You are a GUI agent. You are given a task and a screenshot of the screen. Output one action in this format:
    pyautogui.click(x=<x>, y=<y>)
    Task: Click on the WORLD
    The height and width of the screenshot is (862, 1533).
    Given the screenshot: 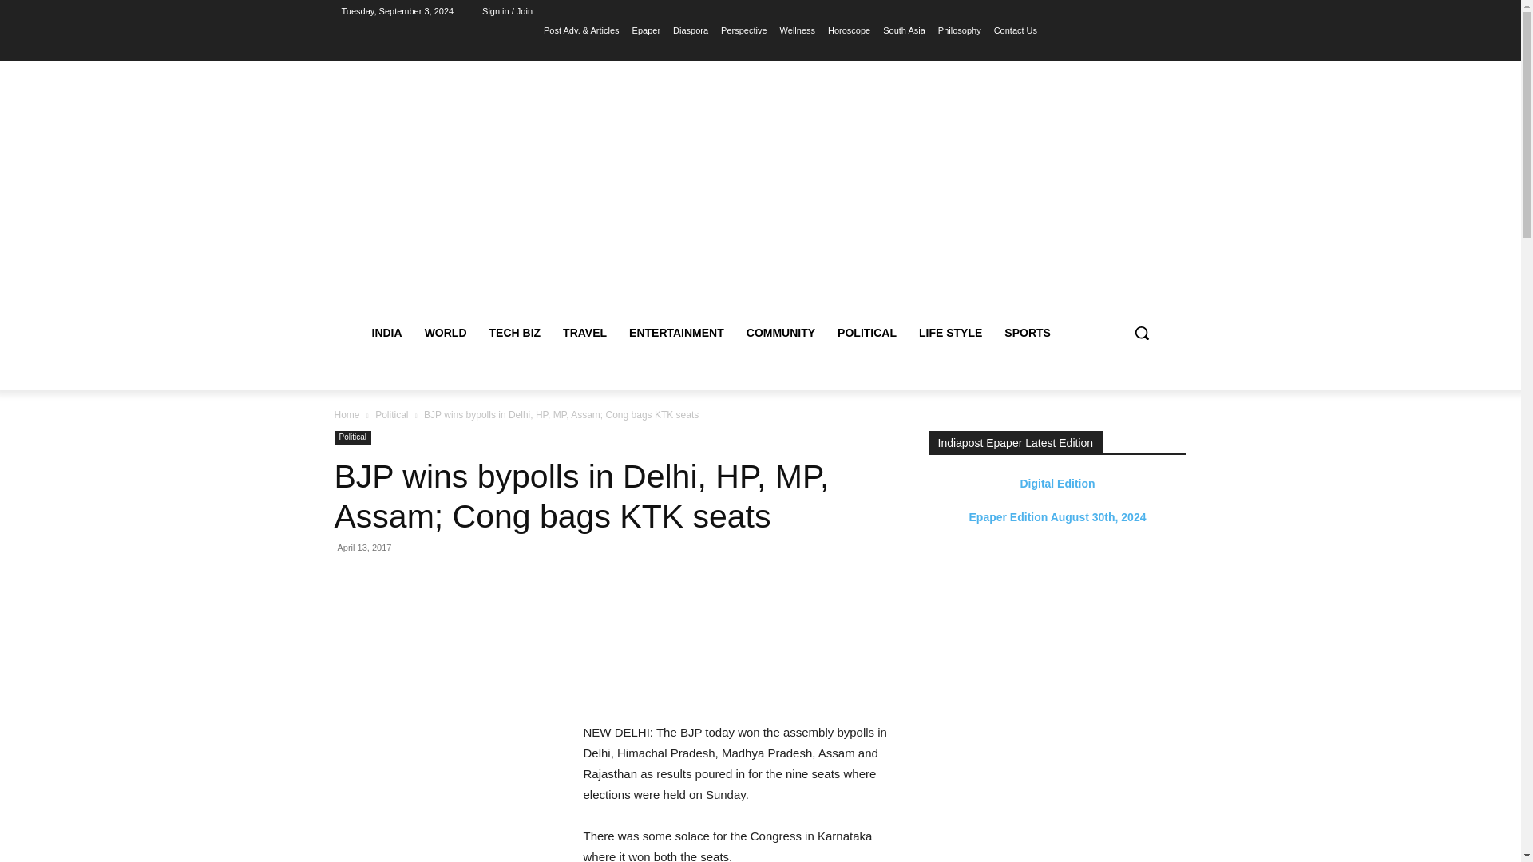 What is the action you would take?
    pyautogui.click(x=446, y=332)
    